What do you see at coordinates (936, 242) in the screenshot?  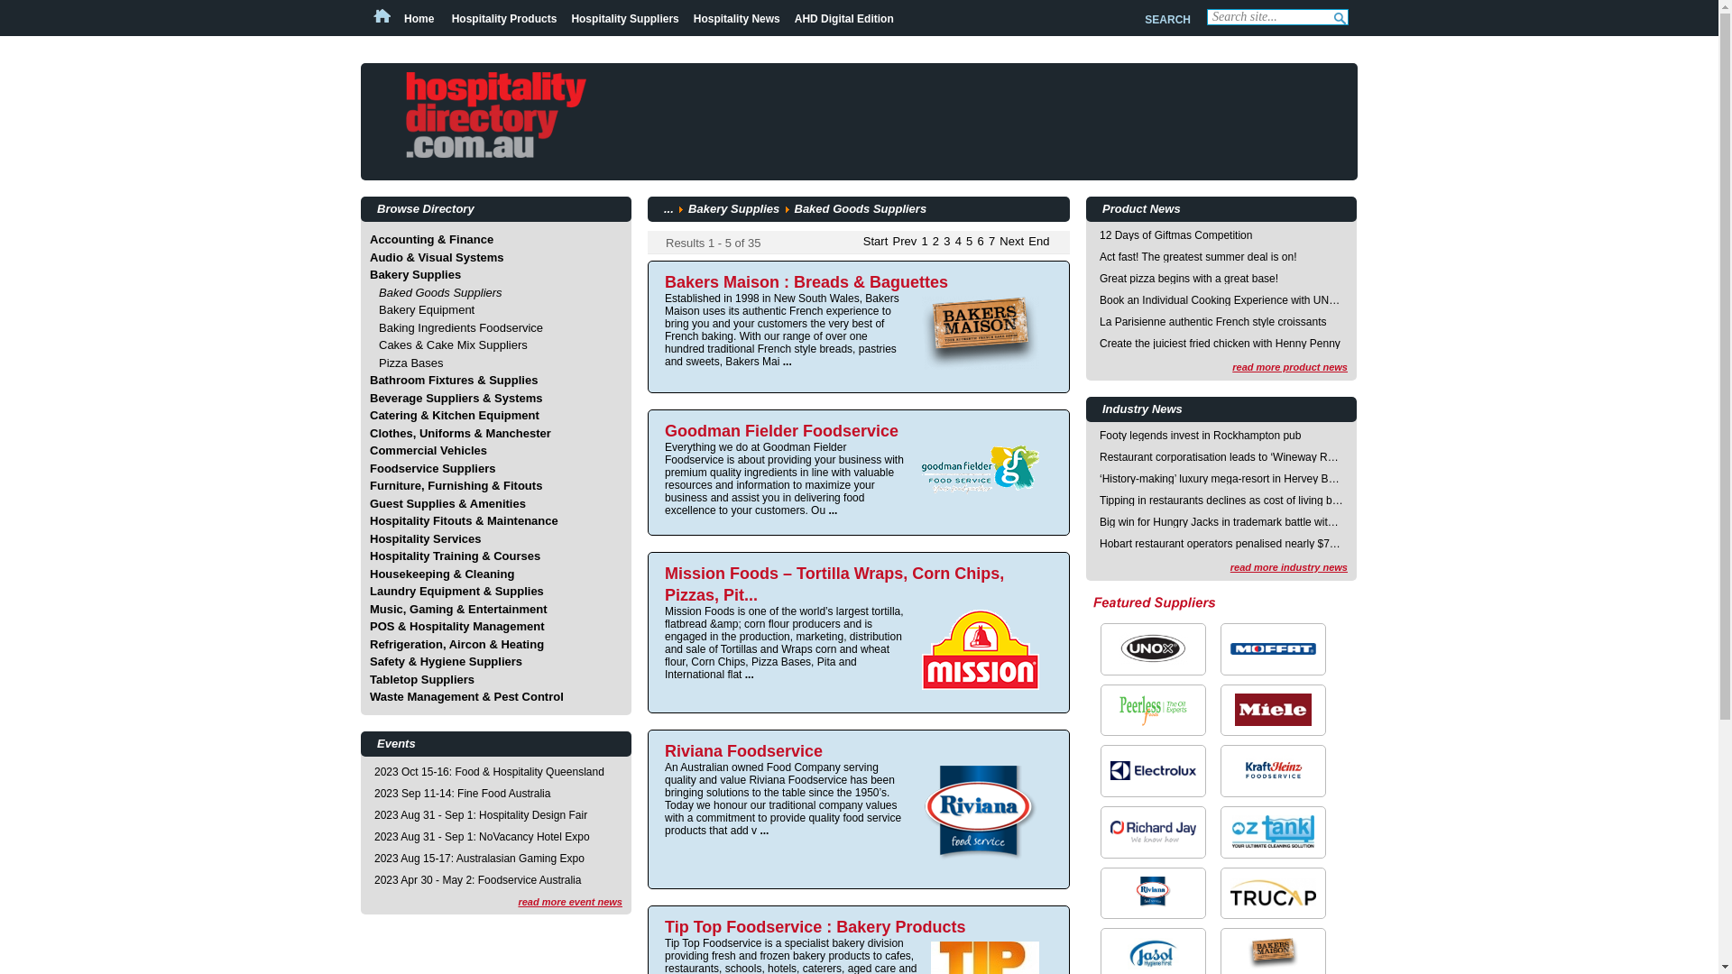 I see `2` at bounding box center [936, 242].